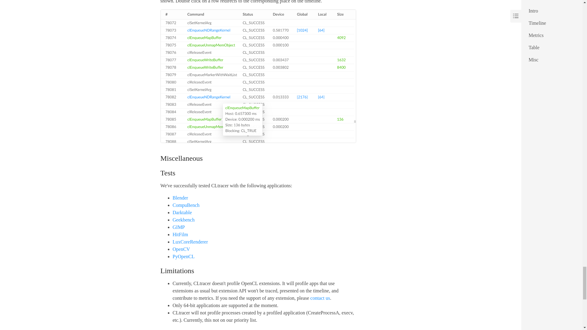 The image size is (587, 330). Describe the element at coordinates (183, 219) in the screenshot. I see `Geekbench` at that location.